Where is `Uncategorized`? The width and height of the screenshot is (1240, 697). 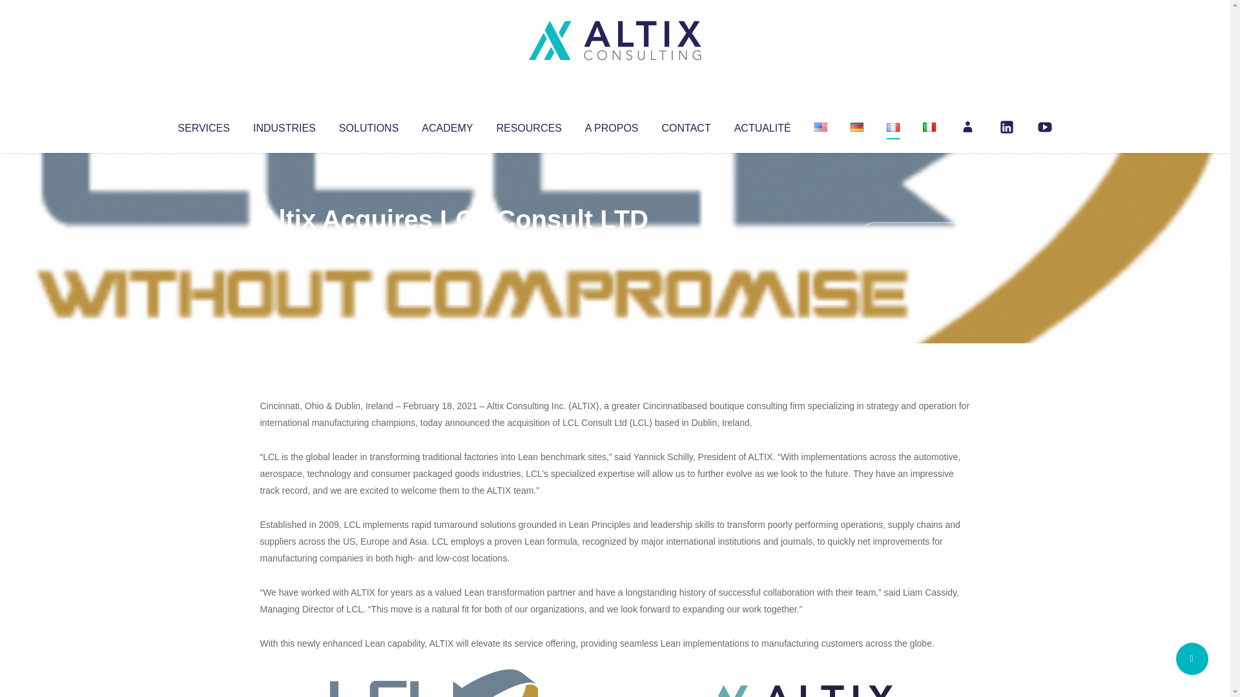 Uncategorized is located at coordinates (451, 245).